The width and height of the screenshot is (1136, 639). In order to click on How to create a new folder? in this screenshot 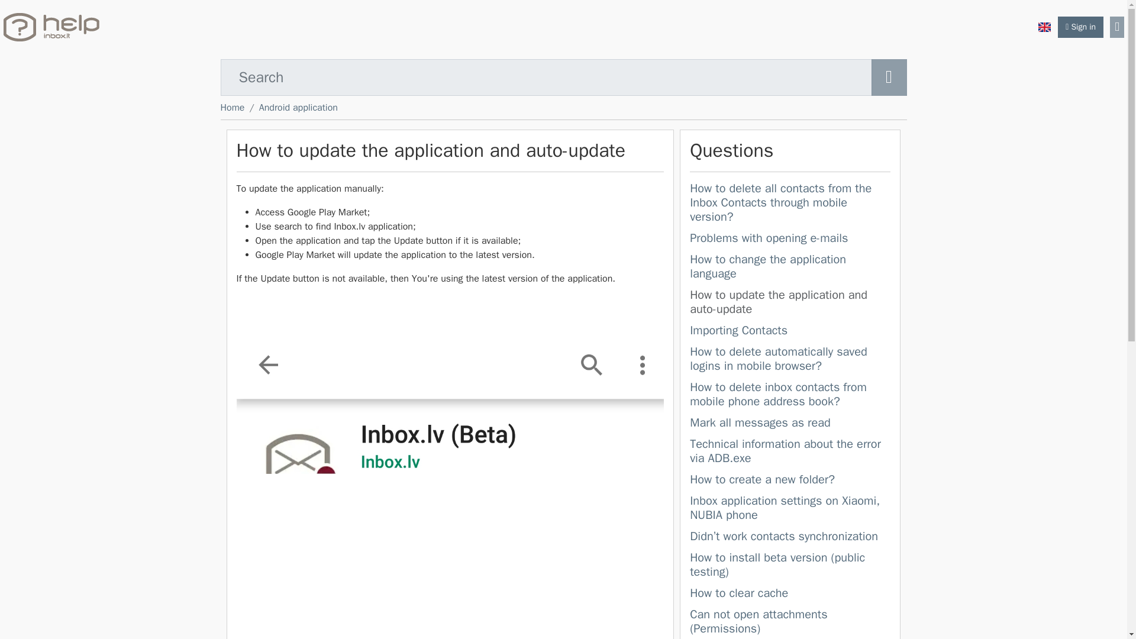, I will do `click(762, 479)`.